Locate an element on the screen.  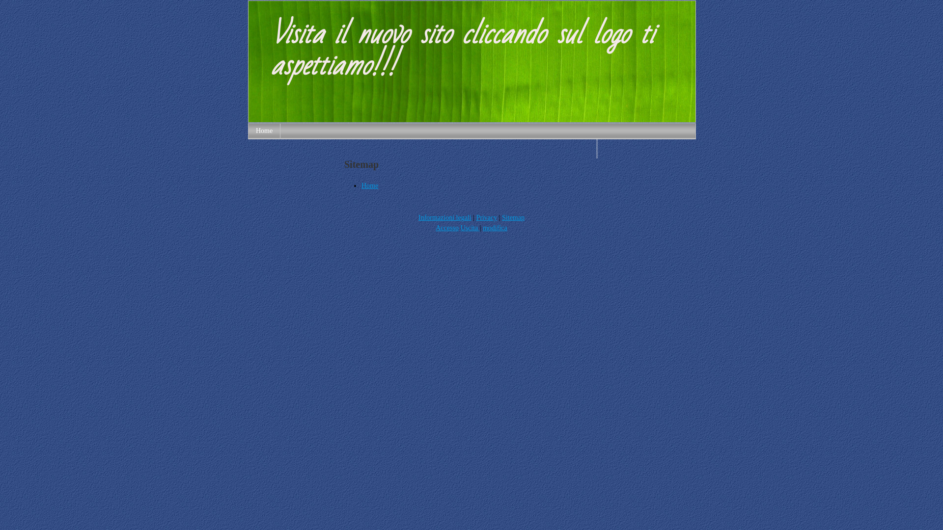
Accesso is located at coordinates (447, 228).